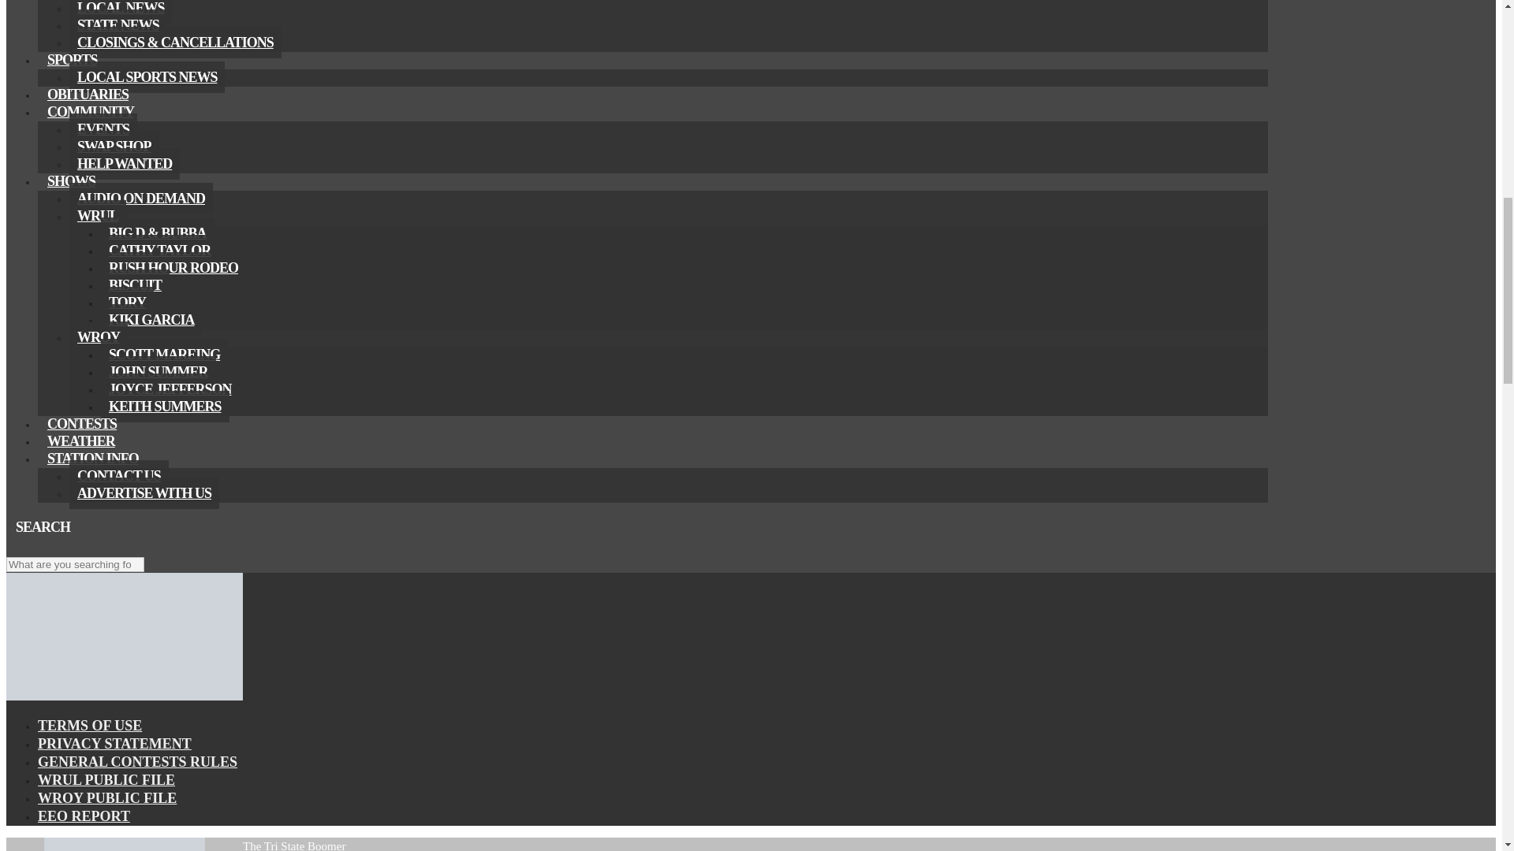 The height and width of the screenshot is (851, 1514). What do you see at coordinates (124, 697) in the screenshot?
I see `WRUL-FM` at bounding box center [124, 697].